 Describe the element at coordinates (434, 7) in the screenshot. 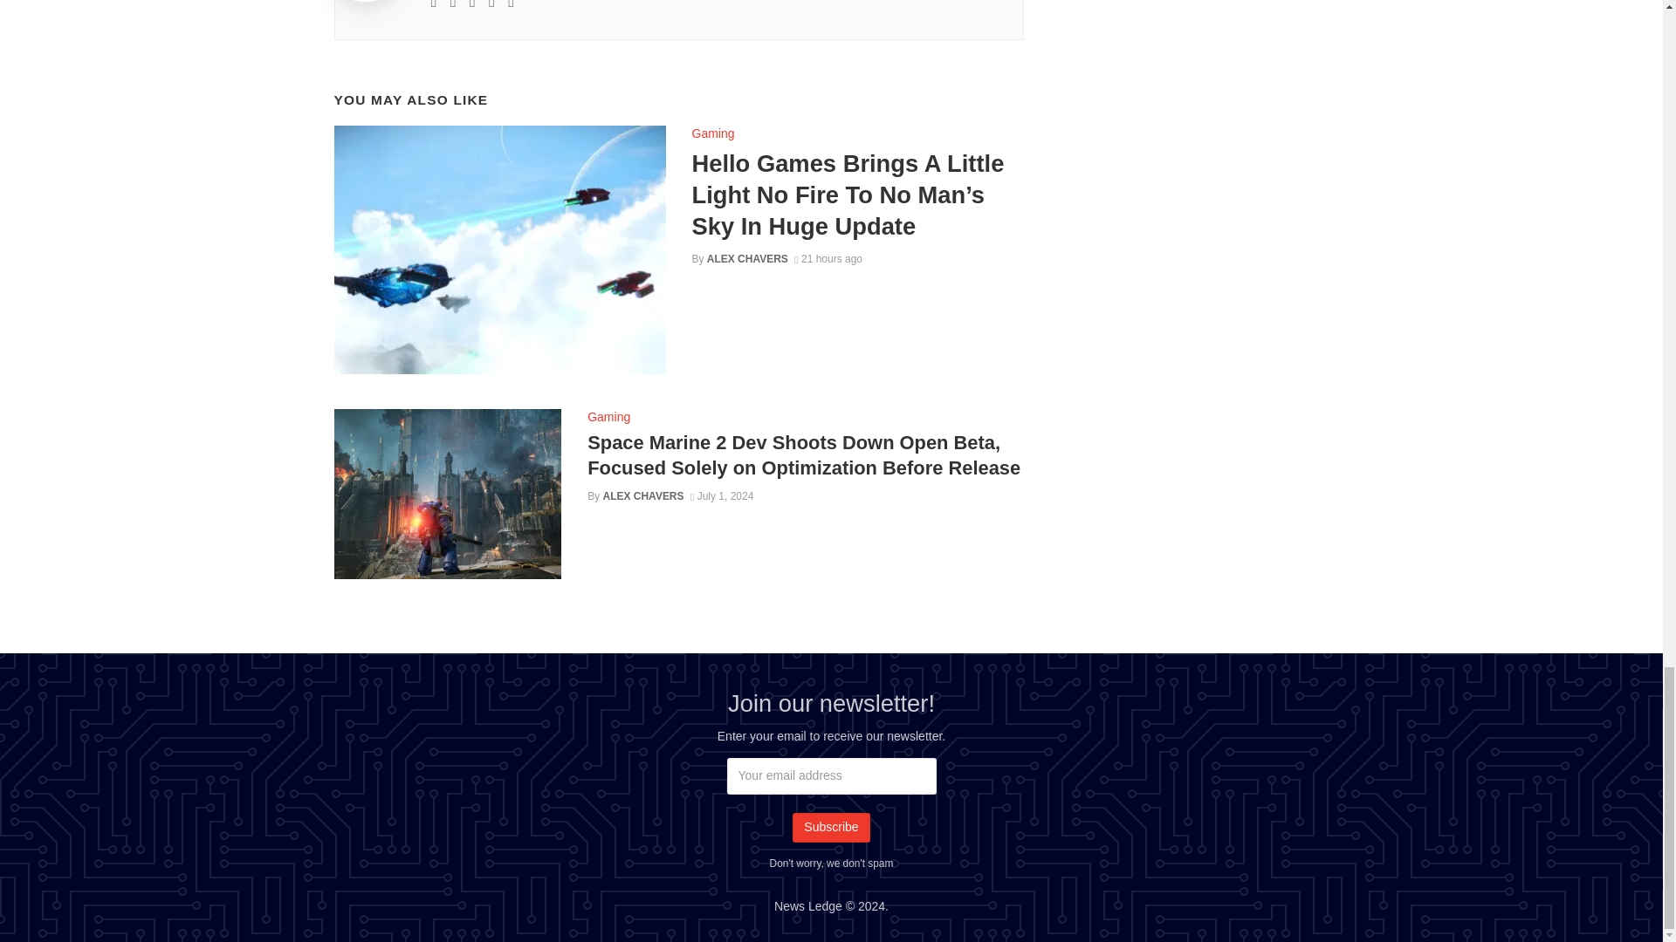

I see `e-mail` at that location.